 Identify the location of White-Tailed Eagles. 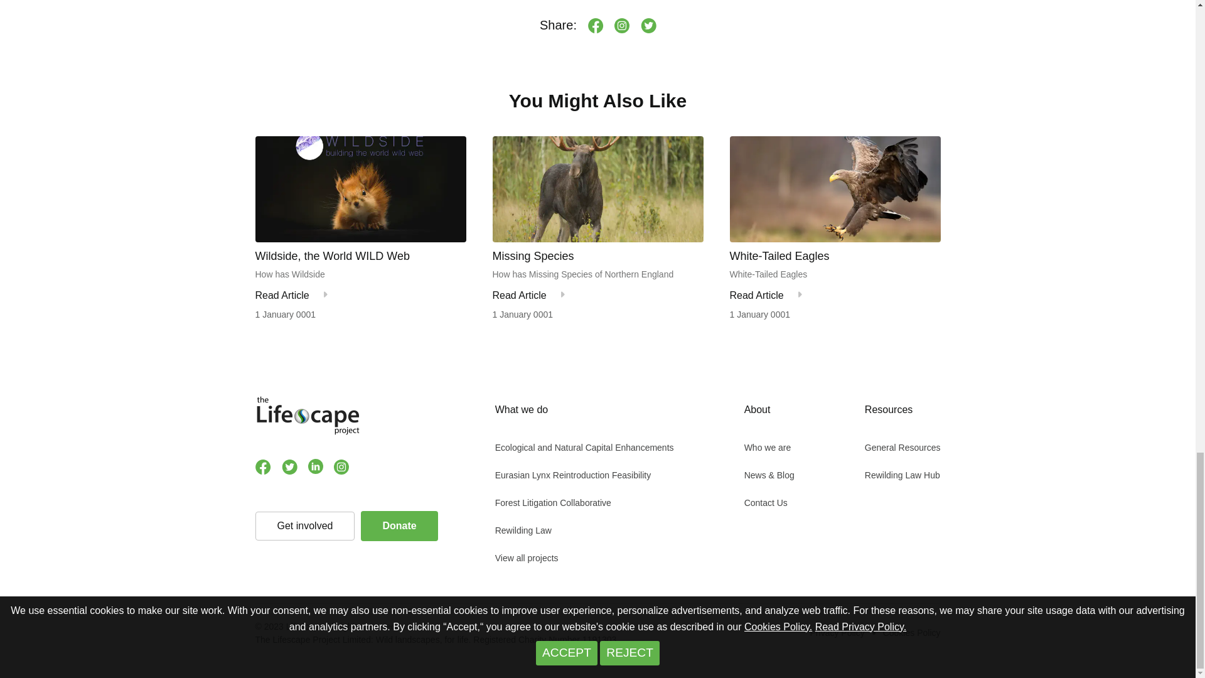
(834, 256).